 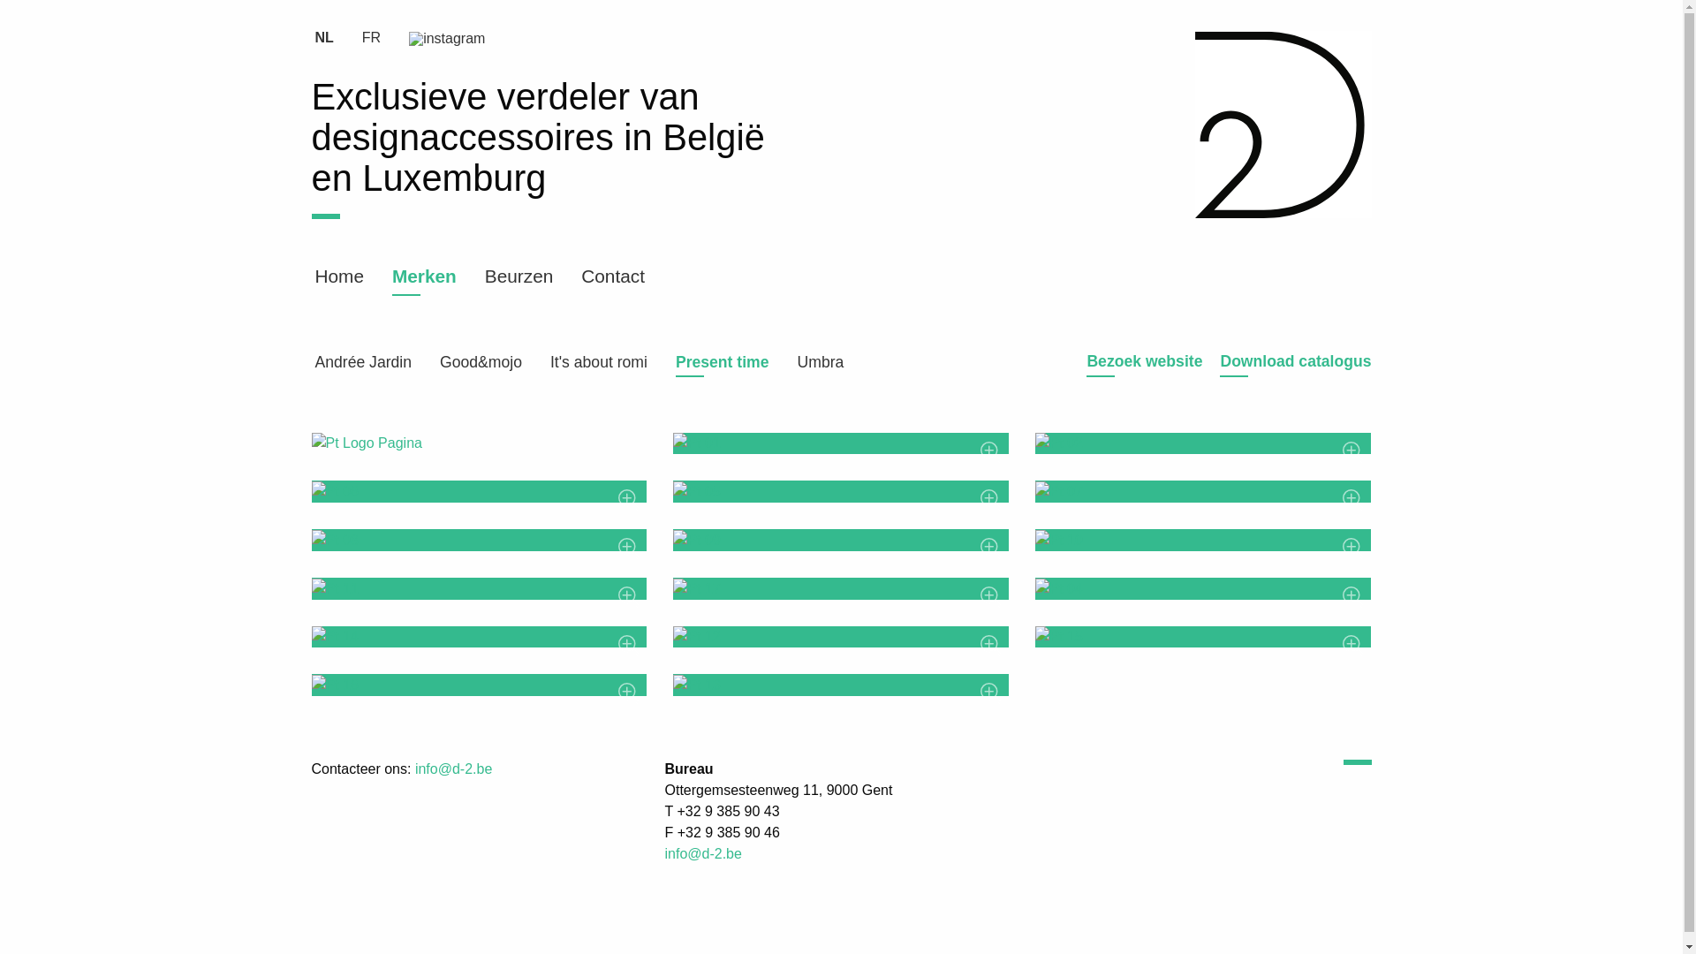 I want to click on info@d-2.be, so click(x=703, y=853).